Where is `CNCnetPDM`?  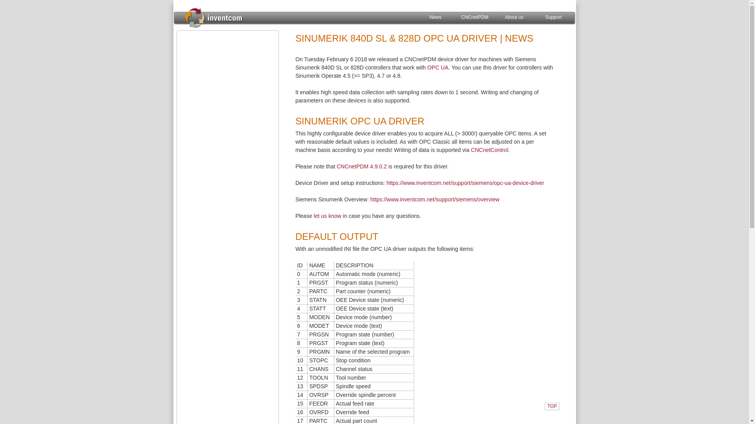 CNCnetPDM is located at coordinates (475, 17).